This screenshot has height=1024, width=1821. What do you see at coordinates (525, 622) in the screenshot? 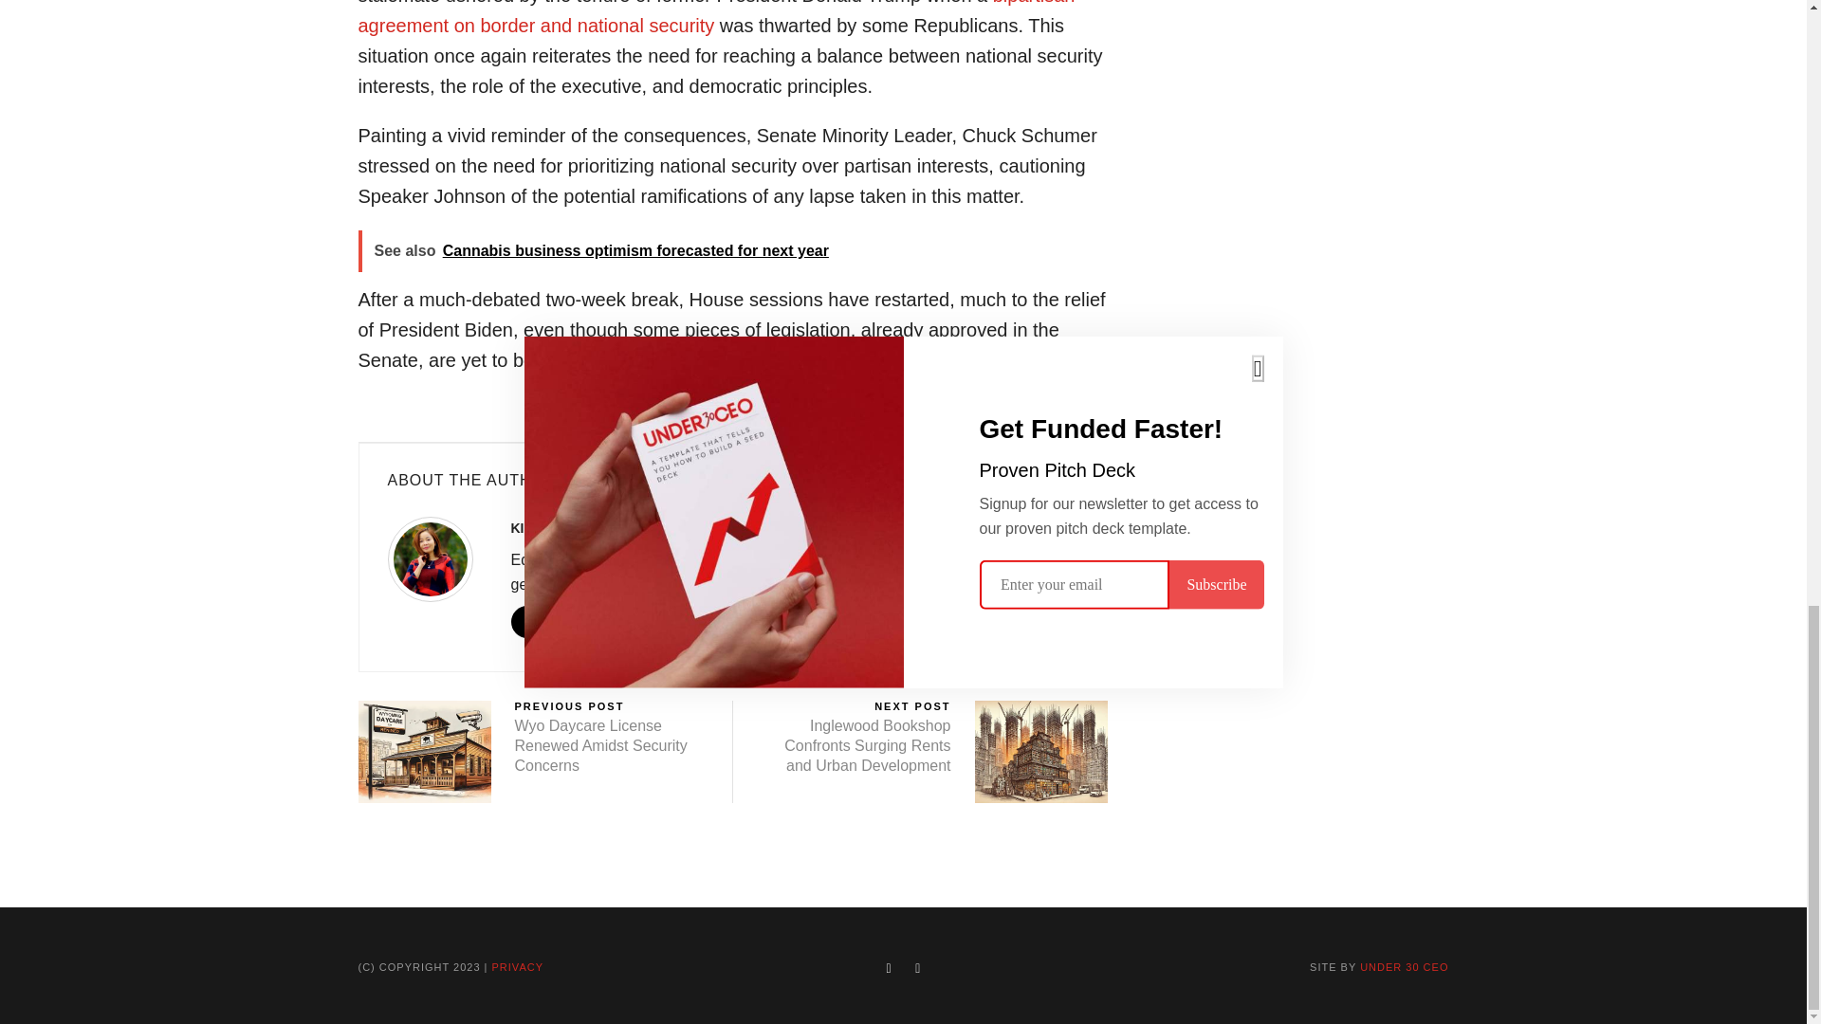
I see `Kimberly Zhang 's site` at bounding box center [525, 622].